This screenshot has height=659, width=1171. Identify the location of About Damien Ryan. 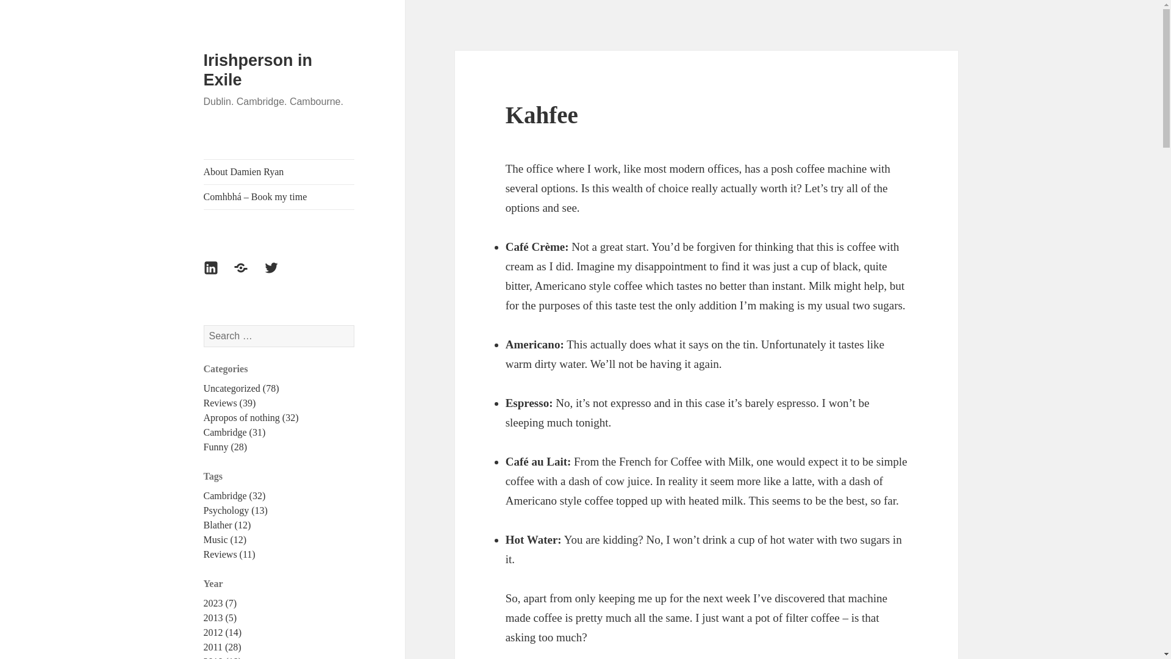
(279, 172).